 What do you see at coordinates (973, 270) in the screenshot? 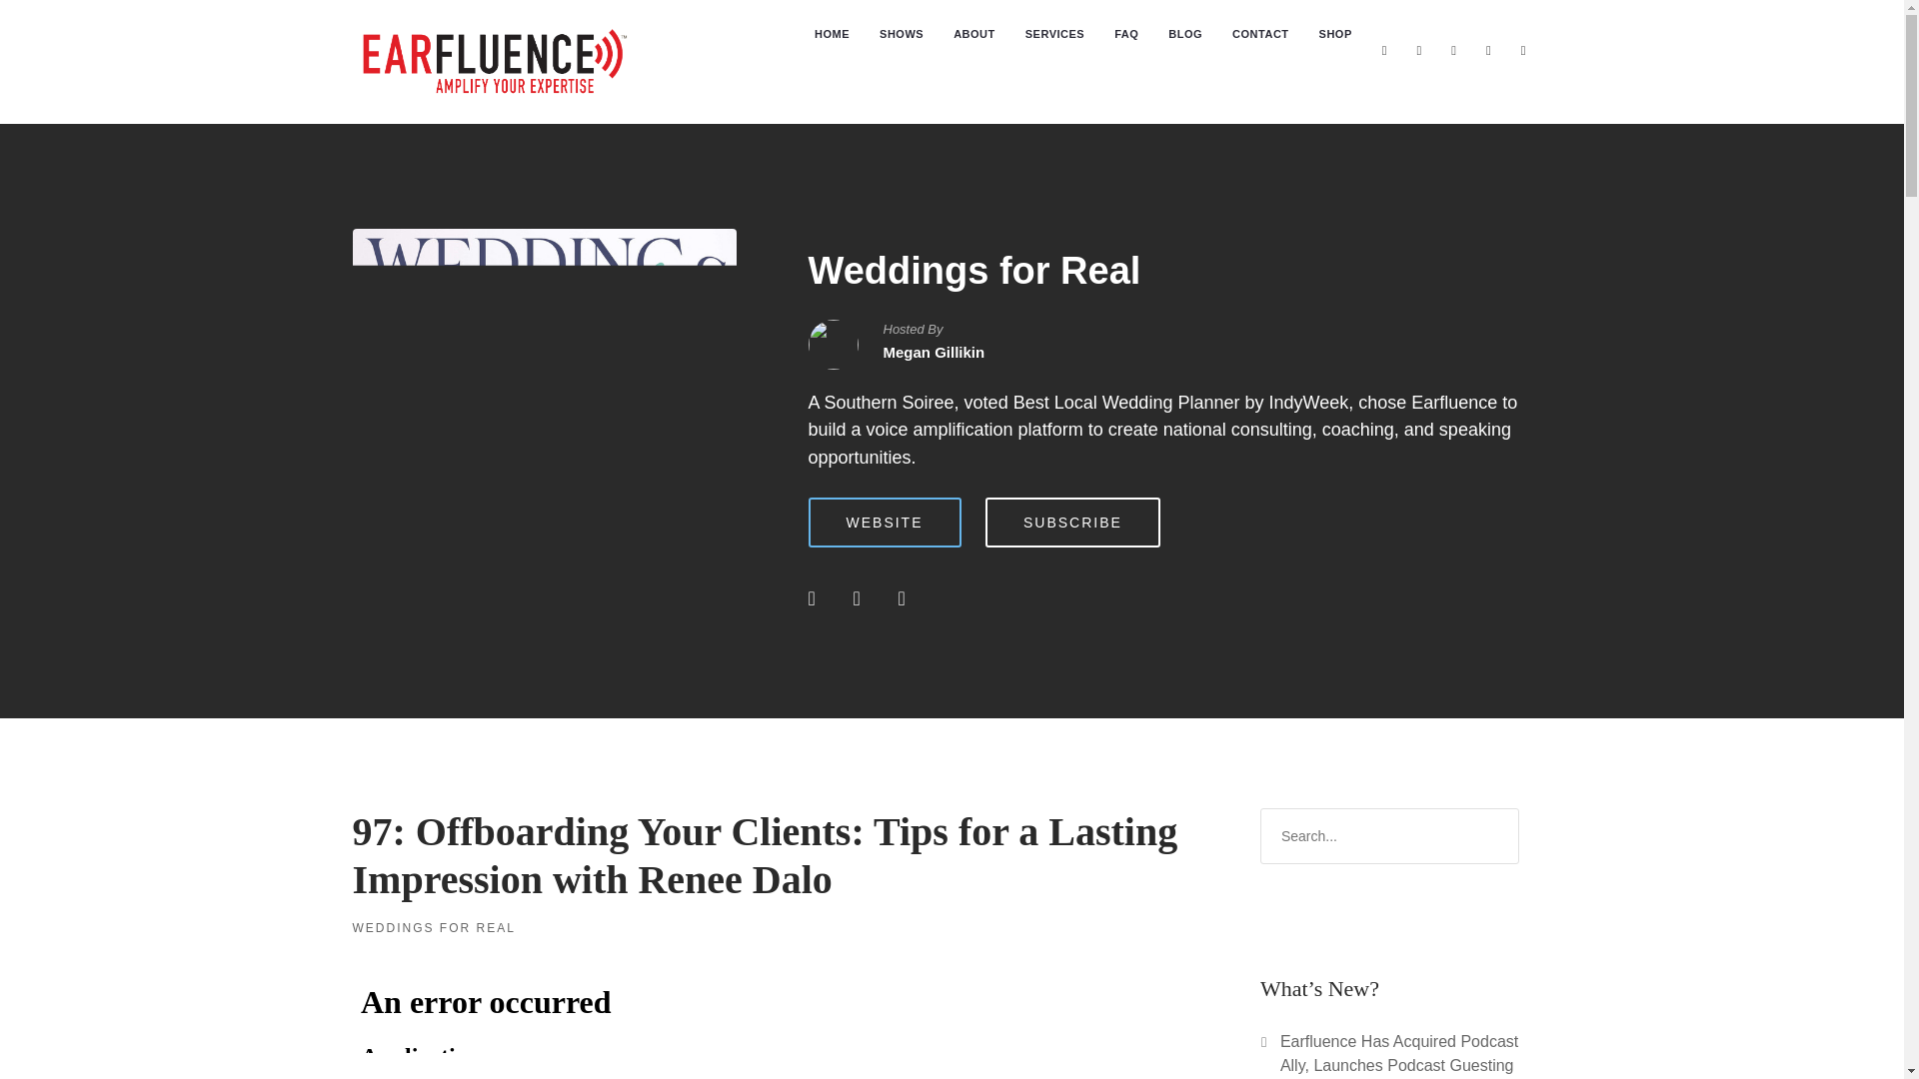
I see `Weddings for Real` at bounding box center [973, 270].